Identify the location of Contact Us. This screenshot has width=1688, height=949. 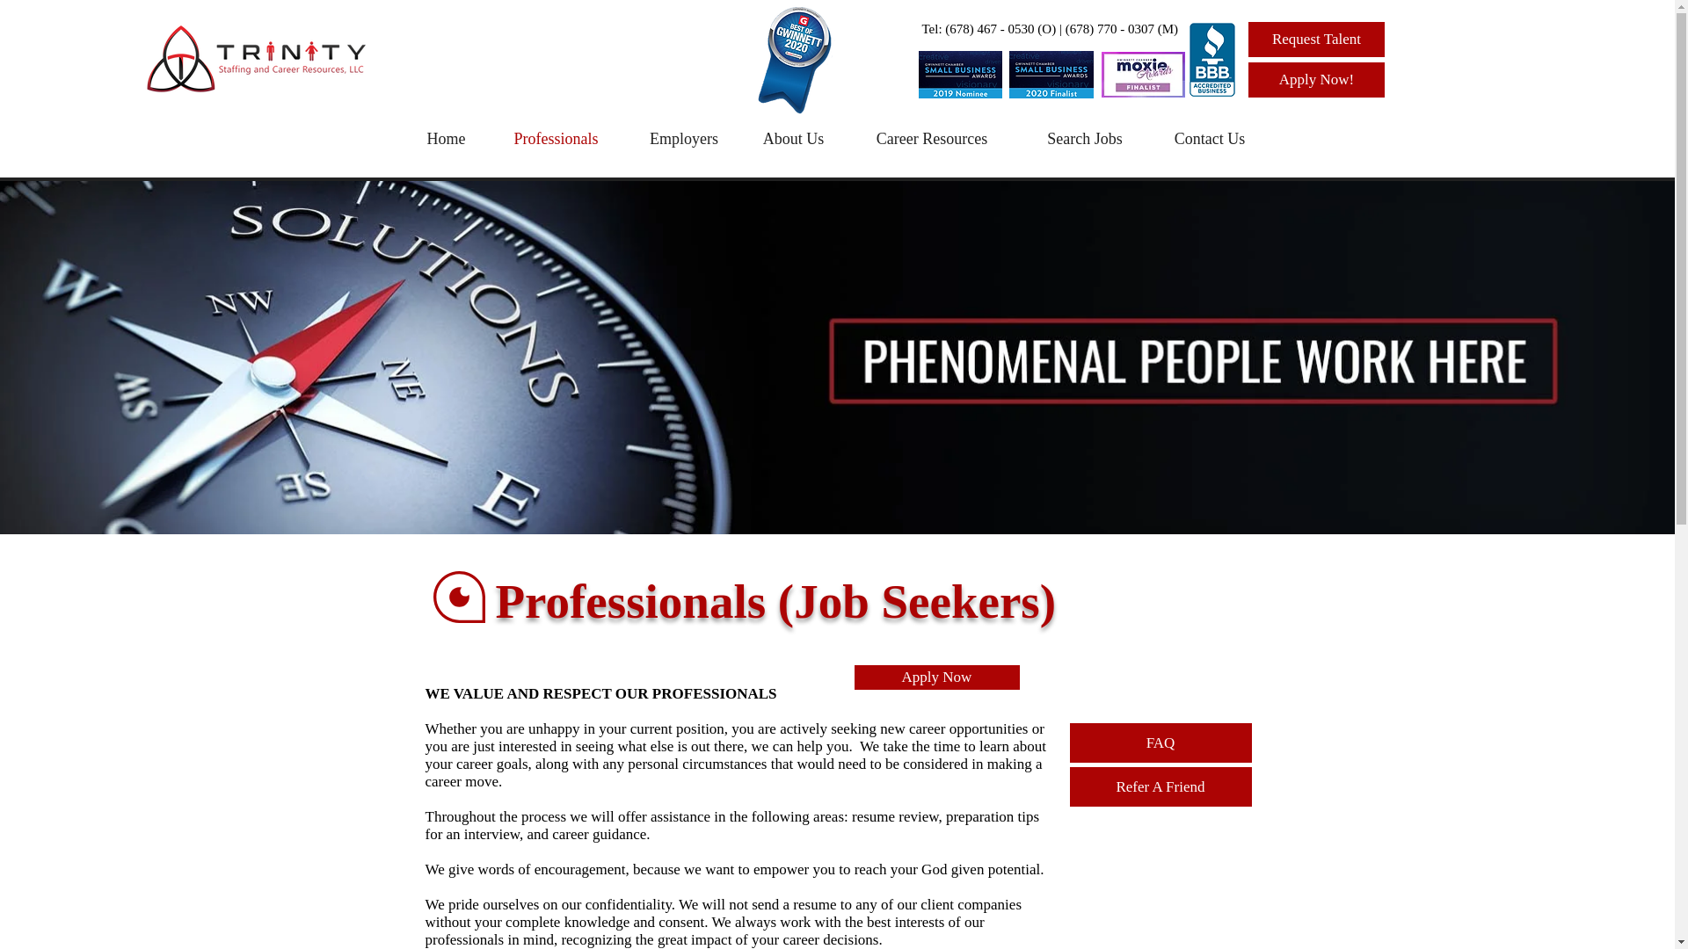
(1210, 139).